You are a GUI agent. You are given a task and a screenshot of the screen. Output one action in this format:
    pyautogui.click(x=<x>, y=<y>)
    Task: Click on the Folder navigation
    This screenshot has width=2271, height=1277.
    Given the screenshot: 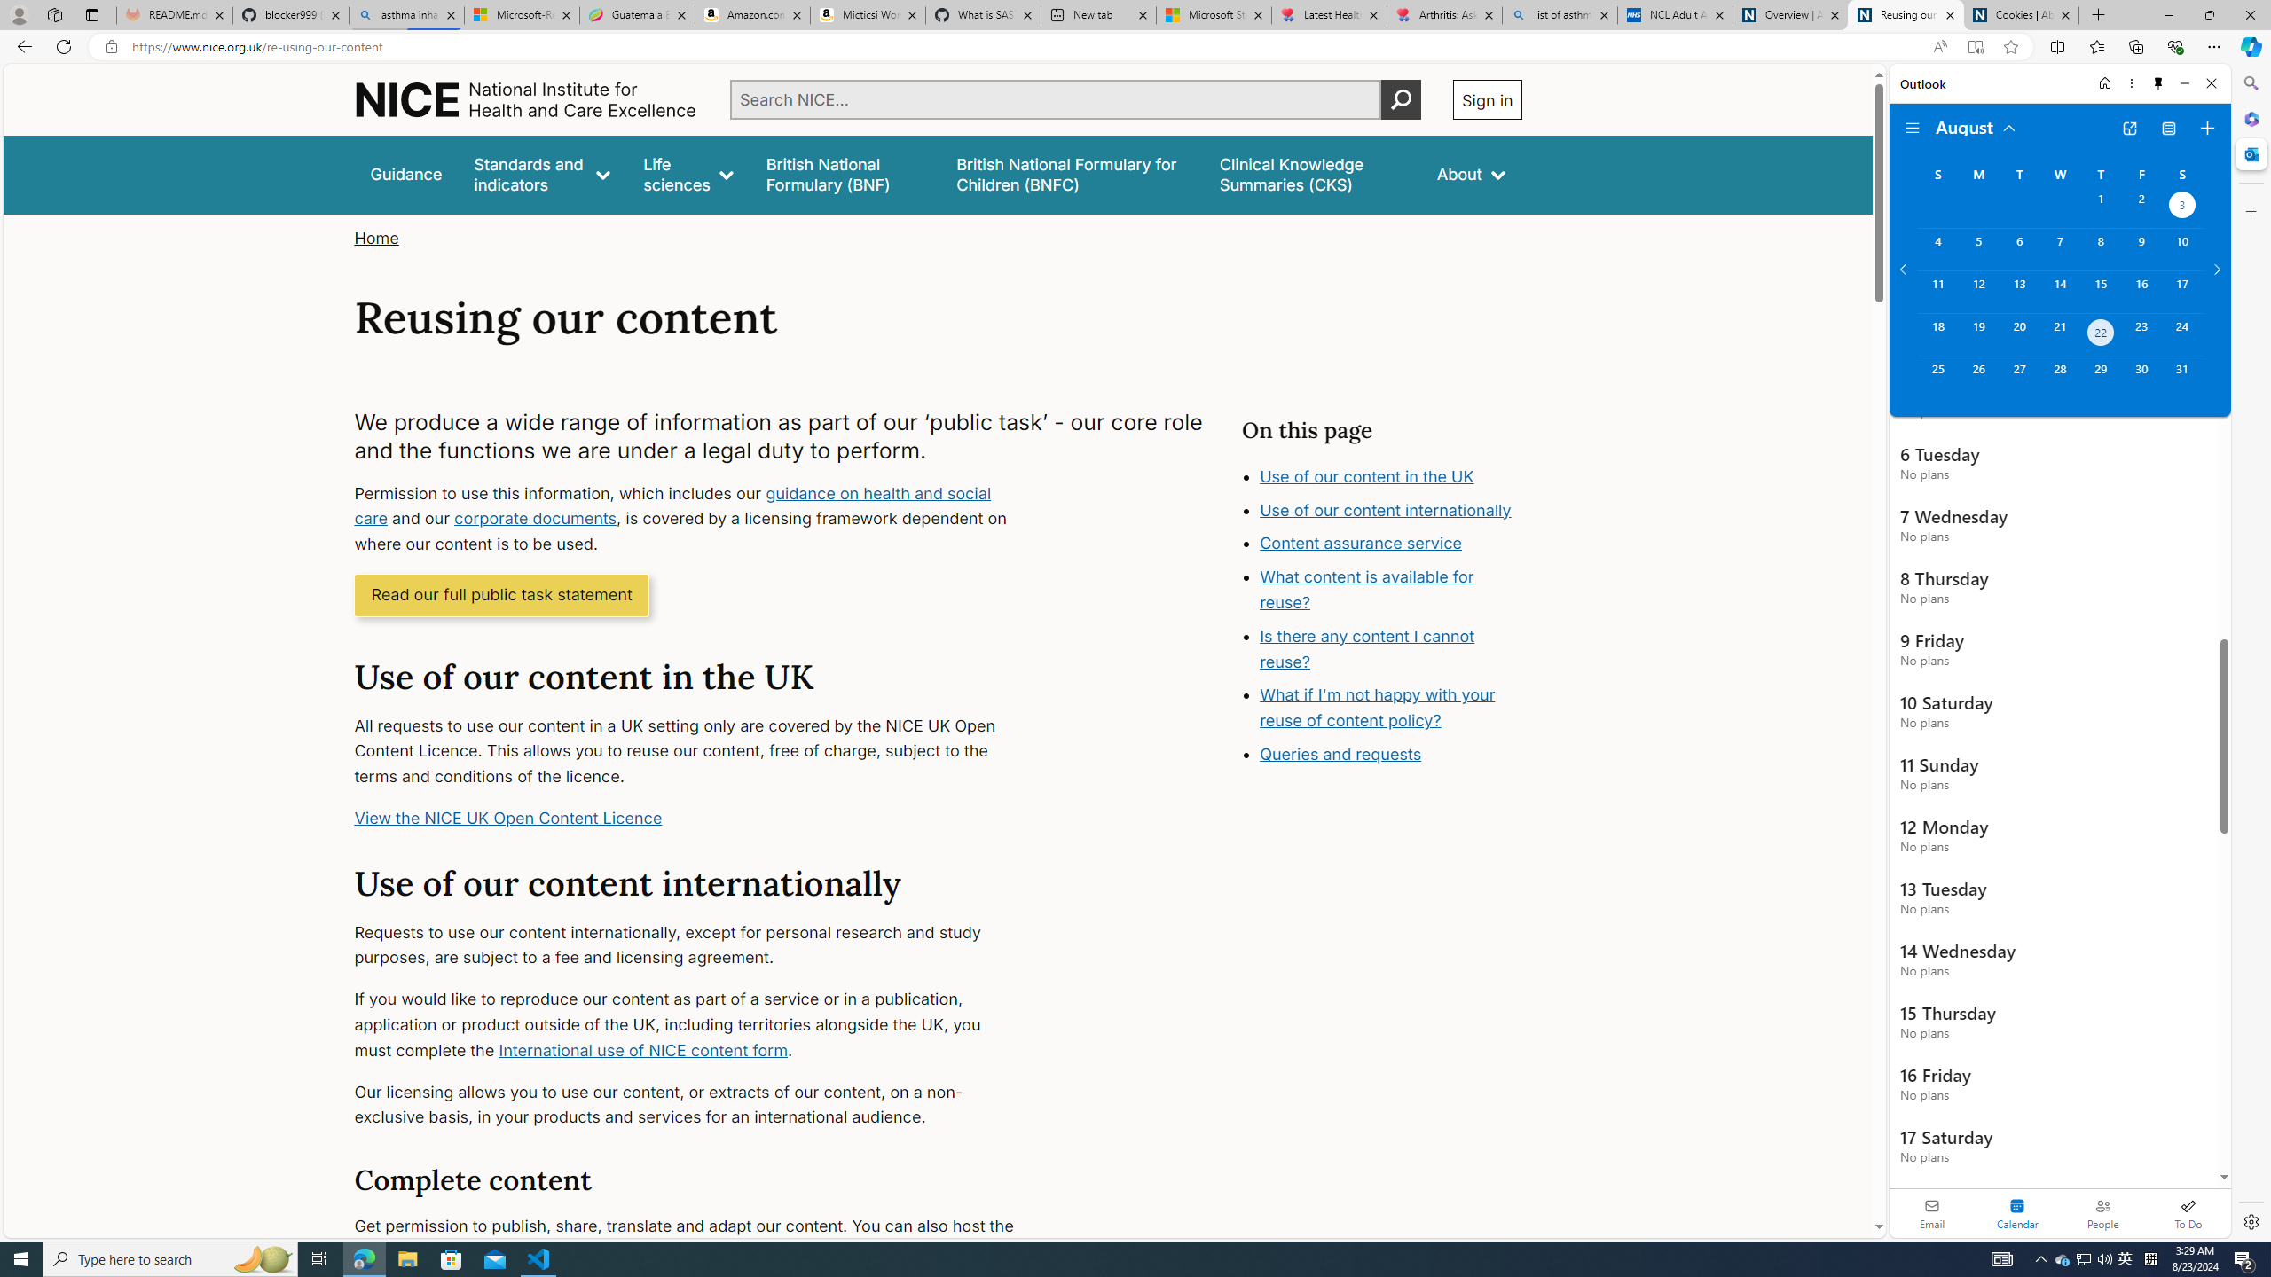 What is the action you would take?
    pyautogui.click(x=1913, y=129)
    